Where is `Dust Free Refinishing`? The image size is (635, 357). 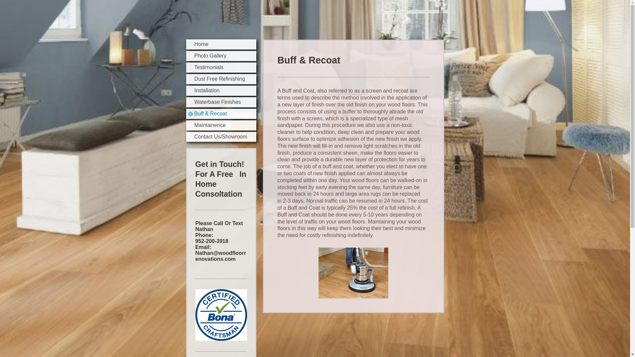 Dust Free Refinishing is located at coordinates (221, 79).